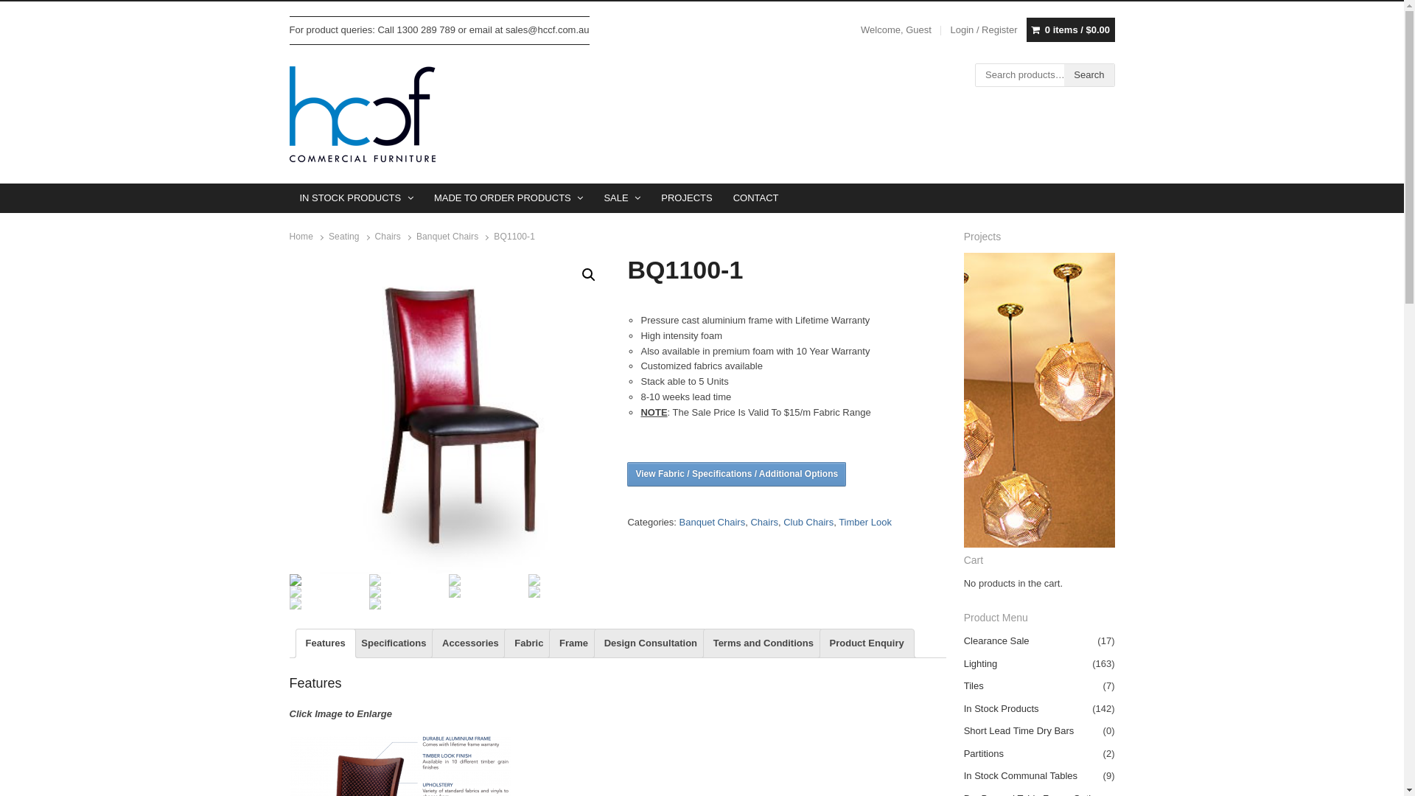  Describe the element at coordinates (756, 198) in the screenshot. I see `CONTACT` at that location.